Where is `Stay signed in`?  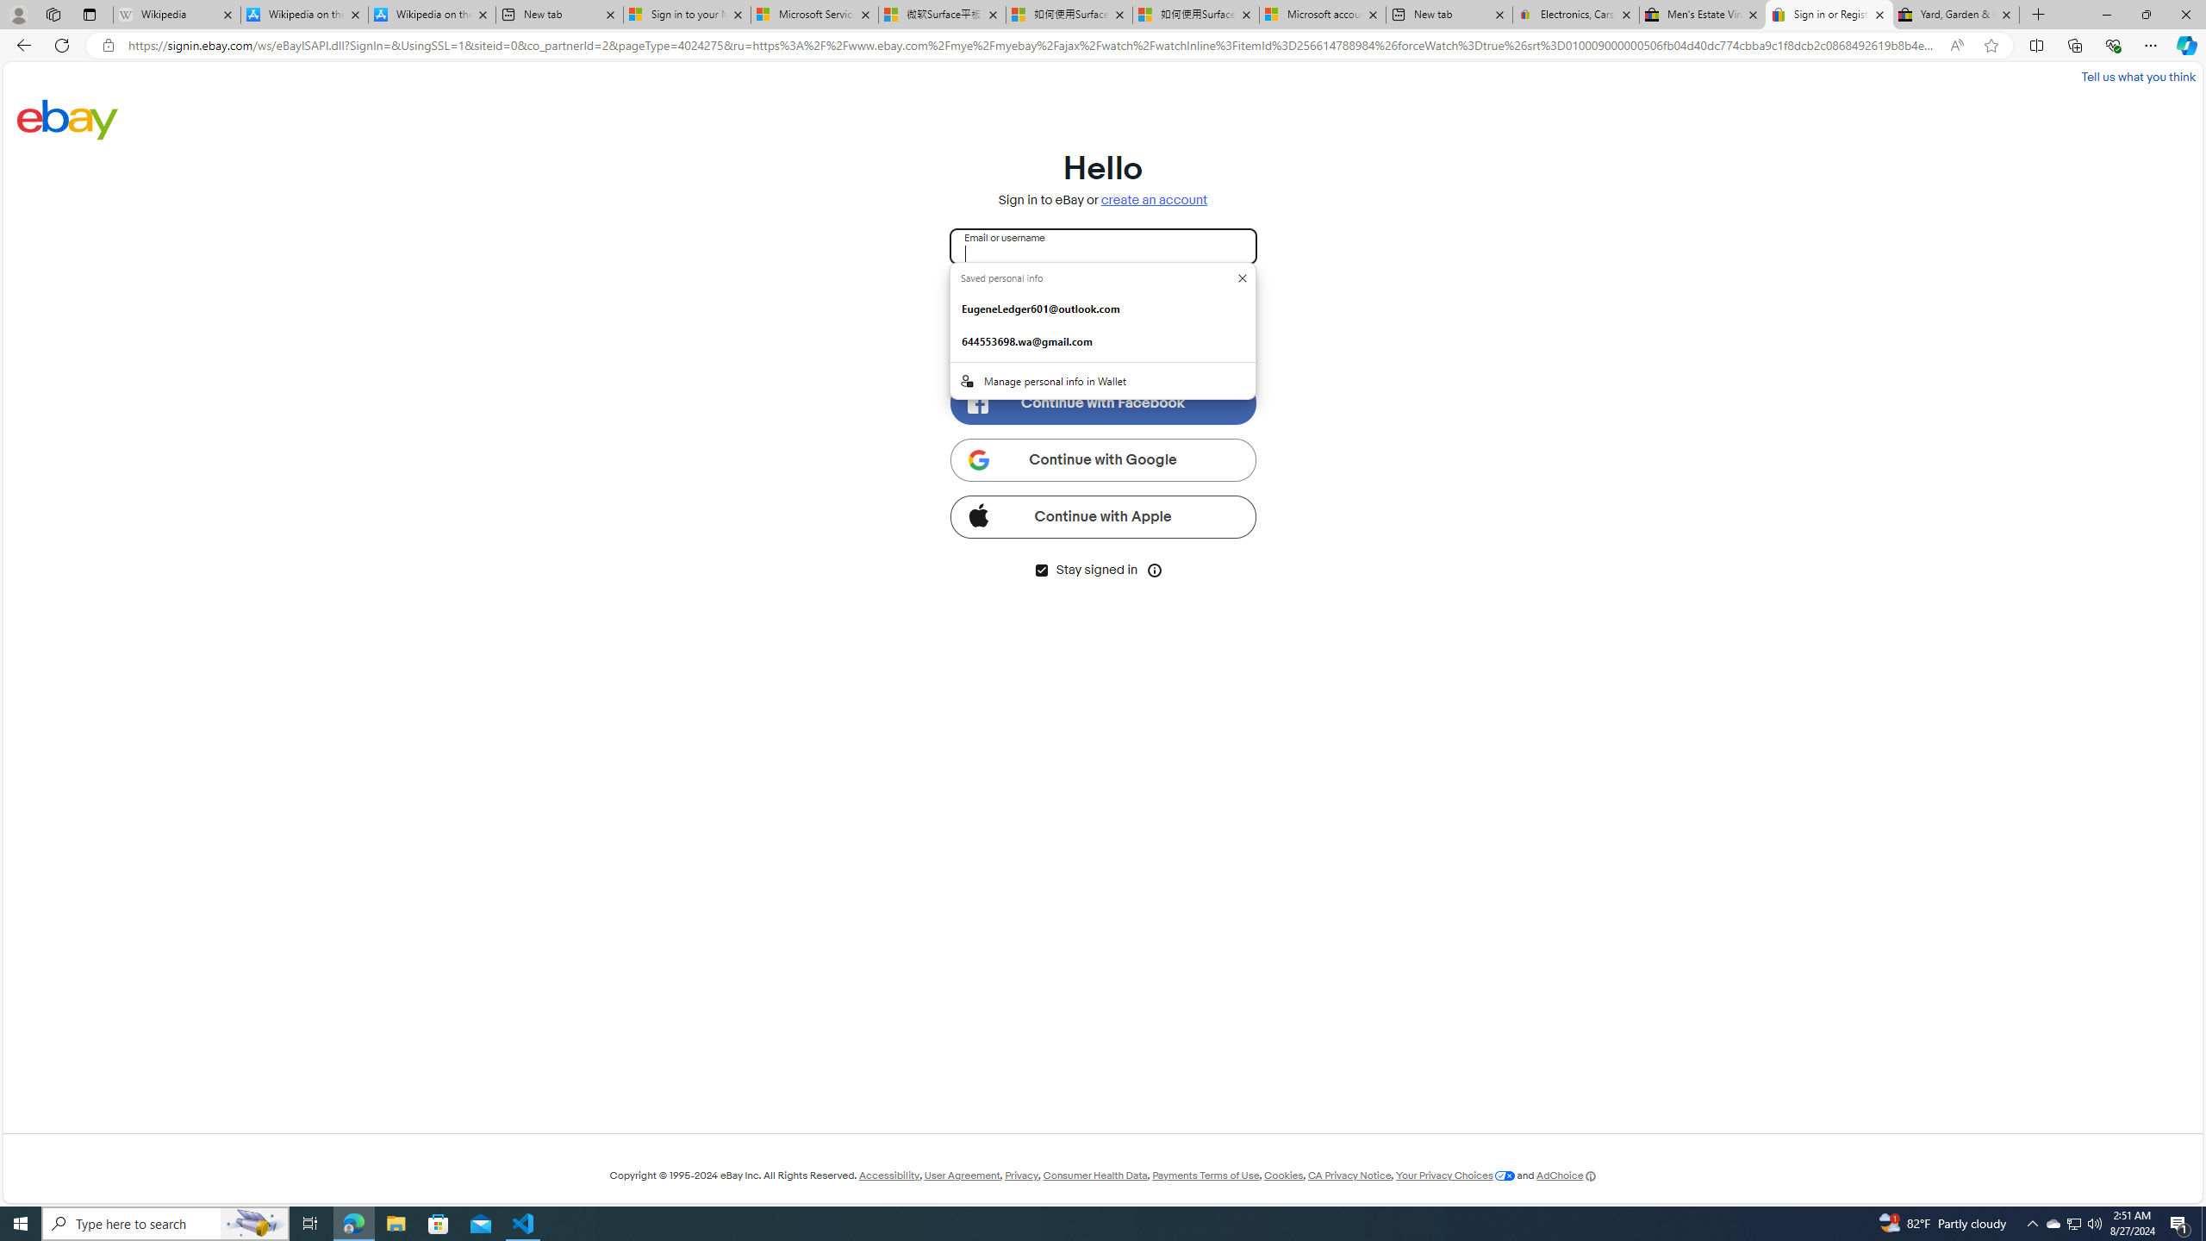 Stay signed in is located at coordinates (1041, 571).